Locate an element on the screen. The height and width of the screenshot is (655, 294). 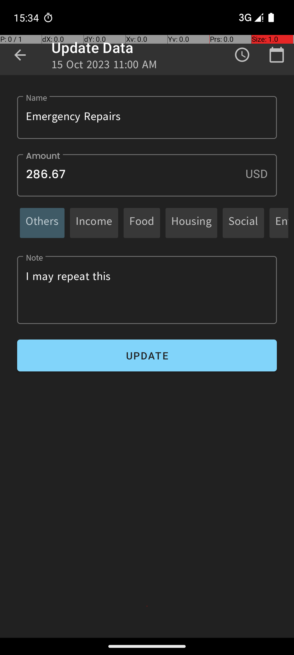
Emergency Repairs is located at coordinates (147, 117).